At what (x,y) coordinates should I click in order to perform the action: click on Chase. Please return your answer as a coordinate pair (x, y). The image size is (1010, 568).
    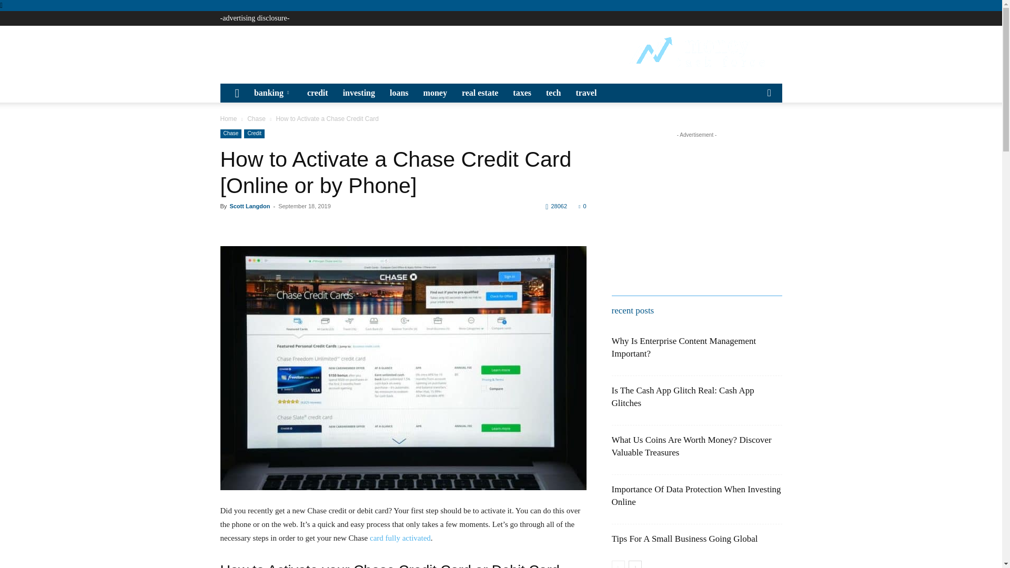
    Looking at the image, I should click on (256, 119).